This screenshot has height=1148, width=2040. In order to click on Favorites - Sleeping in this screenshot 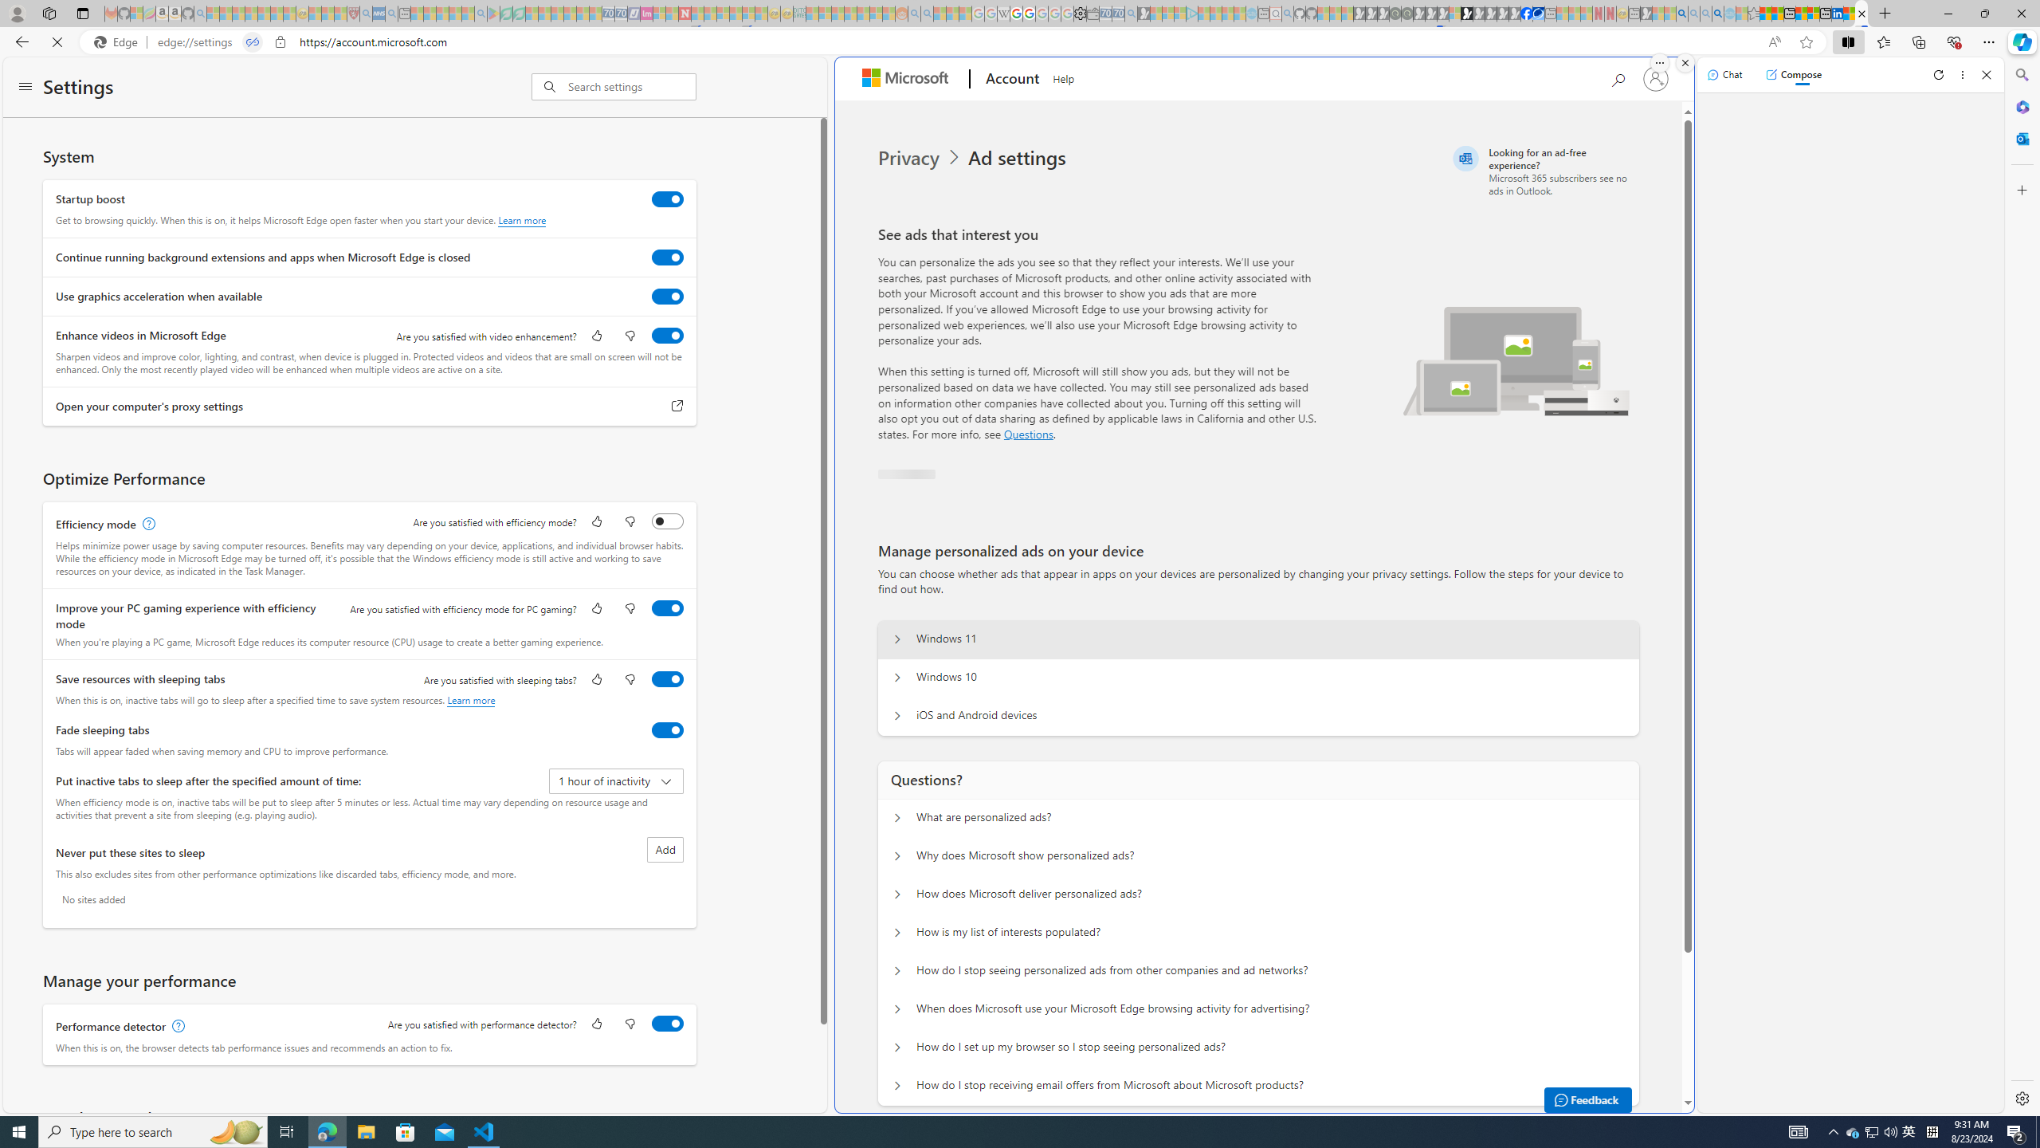, I will do `click(1754, 14)`.